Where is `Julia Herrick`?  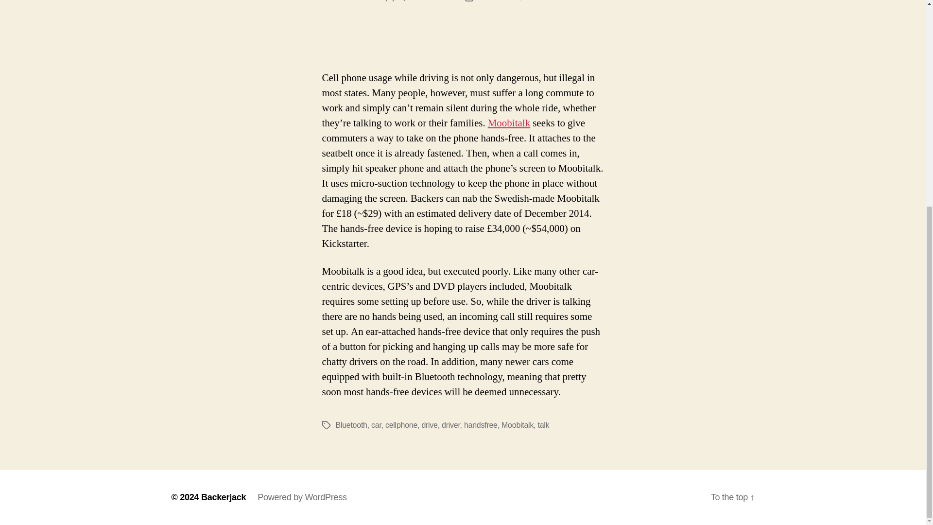
Julia Herrick is located at coordinates (430, 0).